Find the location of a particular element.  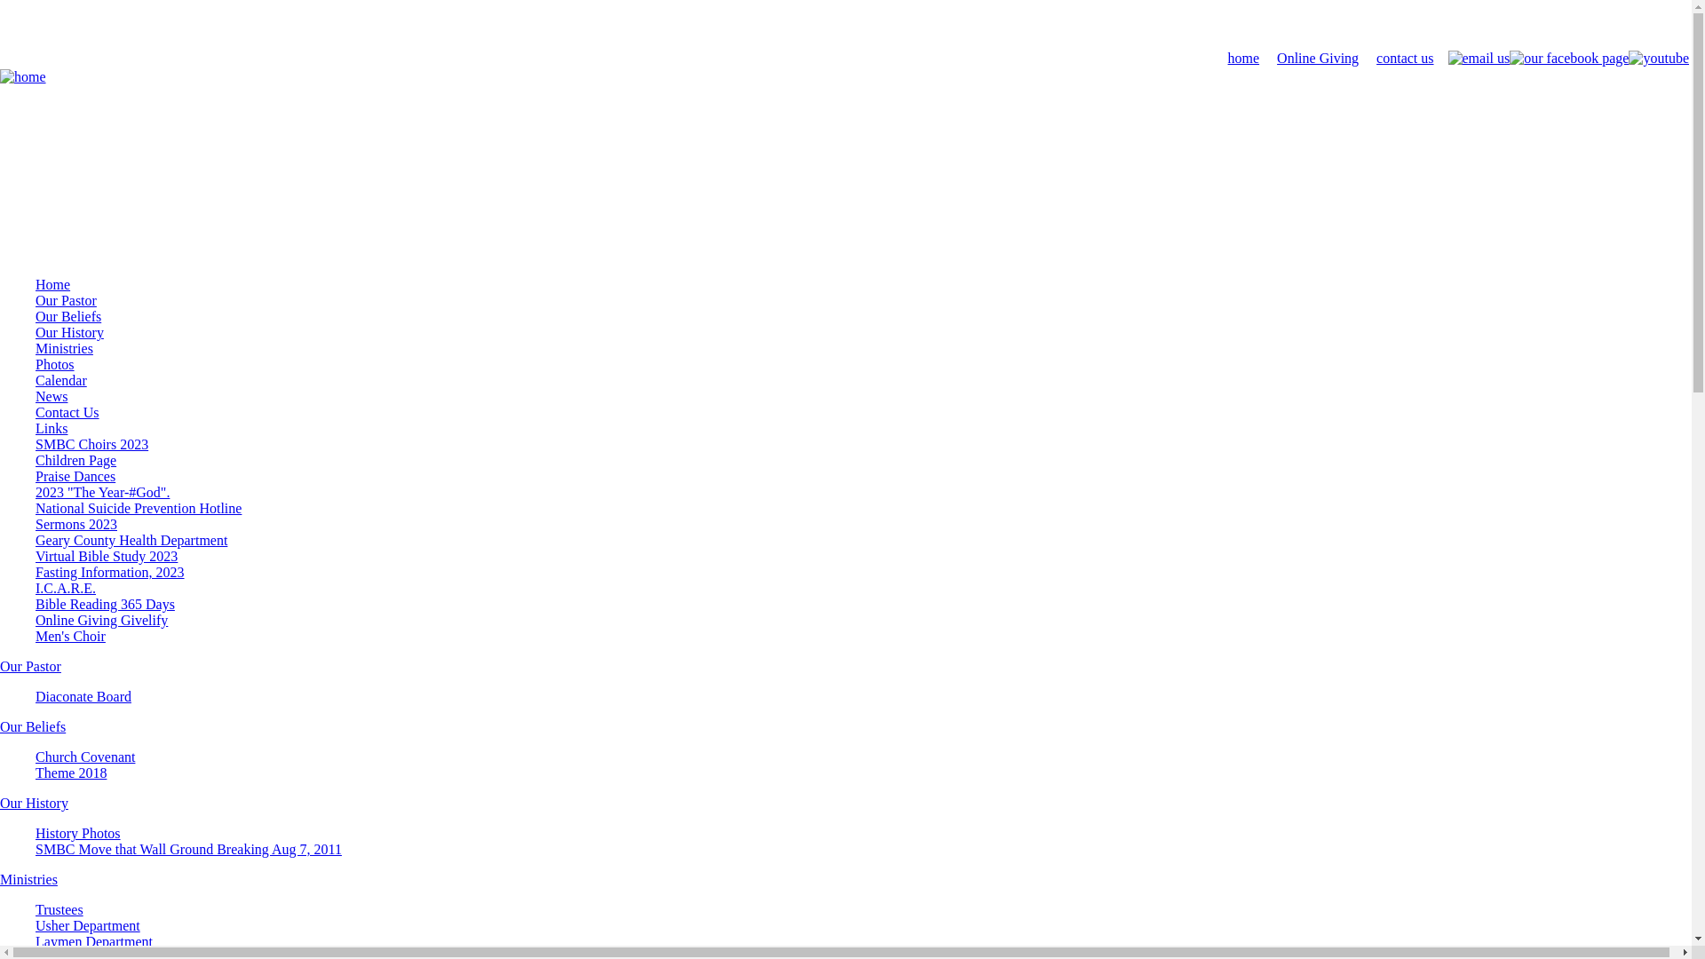

SMBC Choirs 2023 is located at coordinates (92, 444).